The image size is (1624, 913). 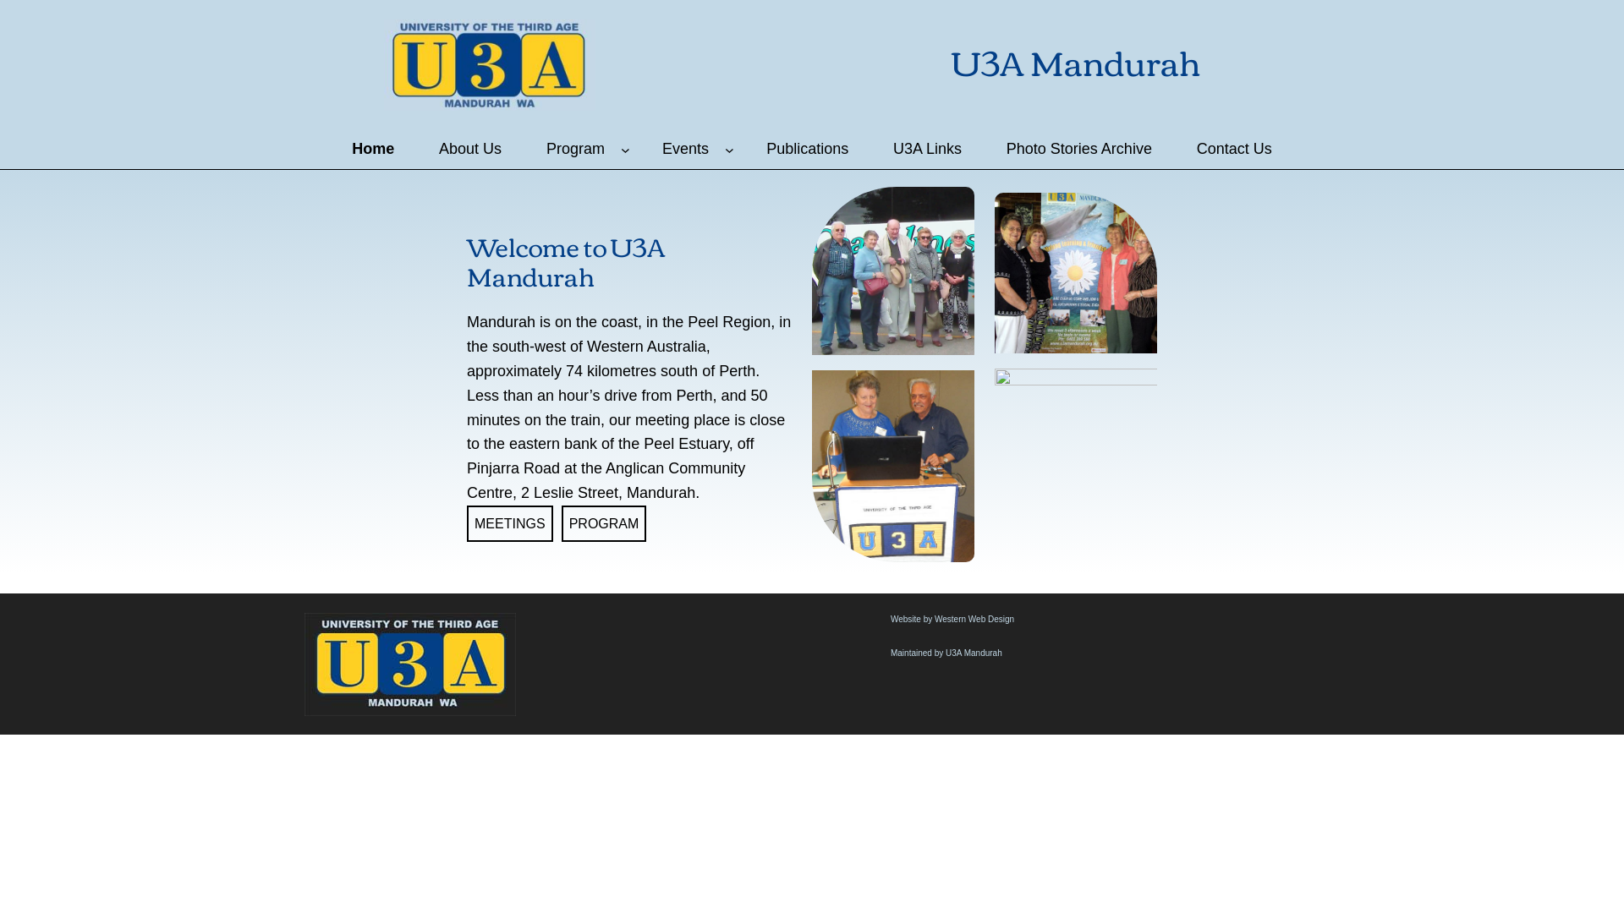 I want to click on Contact Us, so click(x=1234, y=149).